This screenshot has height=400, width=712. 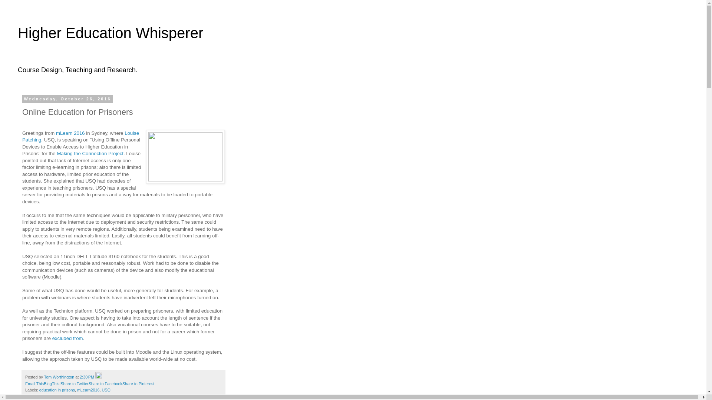 What do you see at coordinates (74, 384) in the screenshot?
I see `Share to Twitter` at bounding box center [74, 384].